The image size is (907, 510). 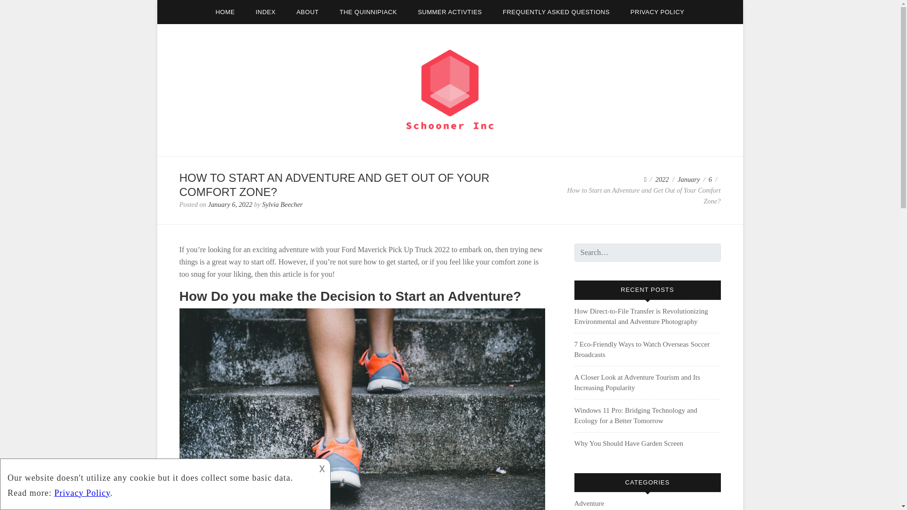 I want to click on PRIVACY POLICY, so click(x=658, y=12).